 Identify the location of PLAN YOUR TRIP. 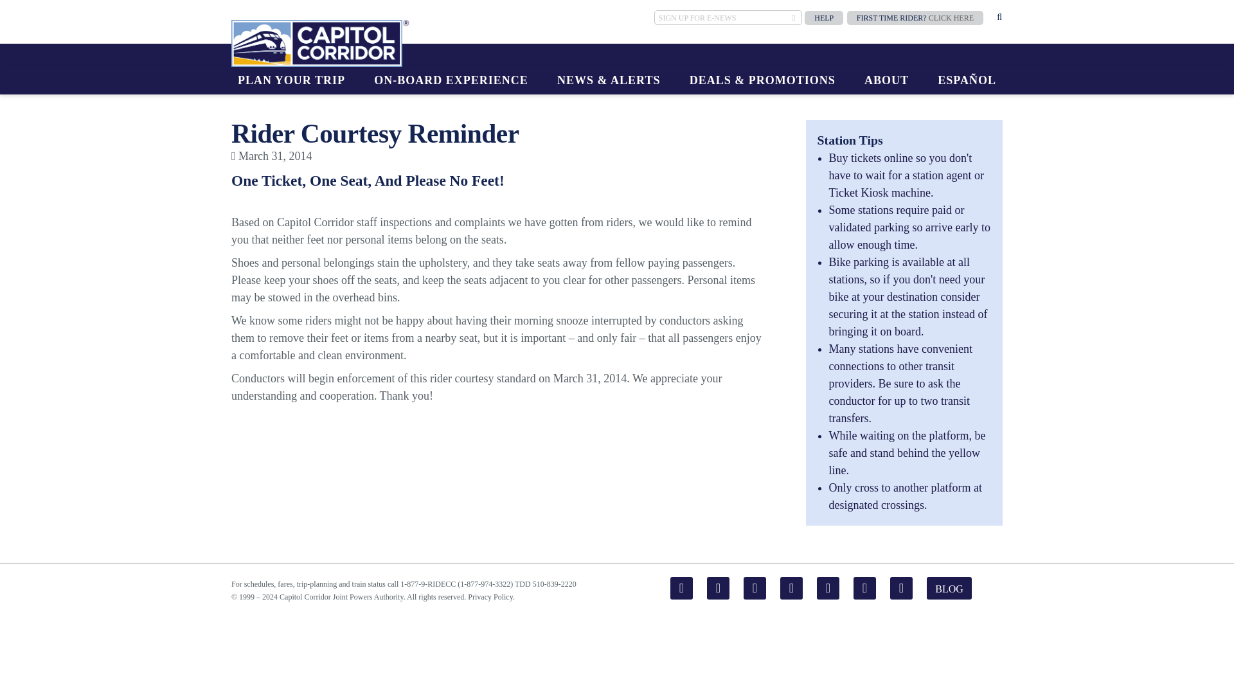
(292, 80).